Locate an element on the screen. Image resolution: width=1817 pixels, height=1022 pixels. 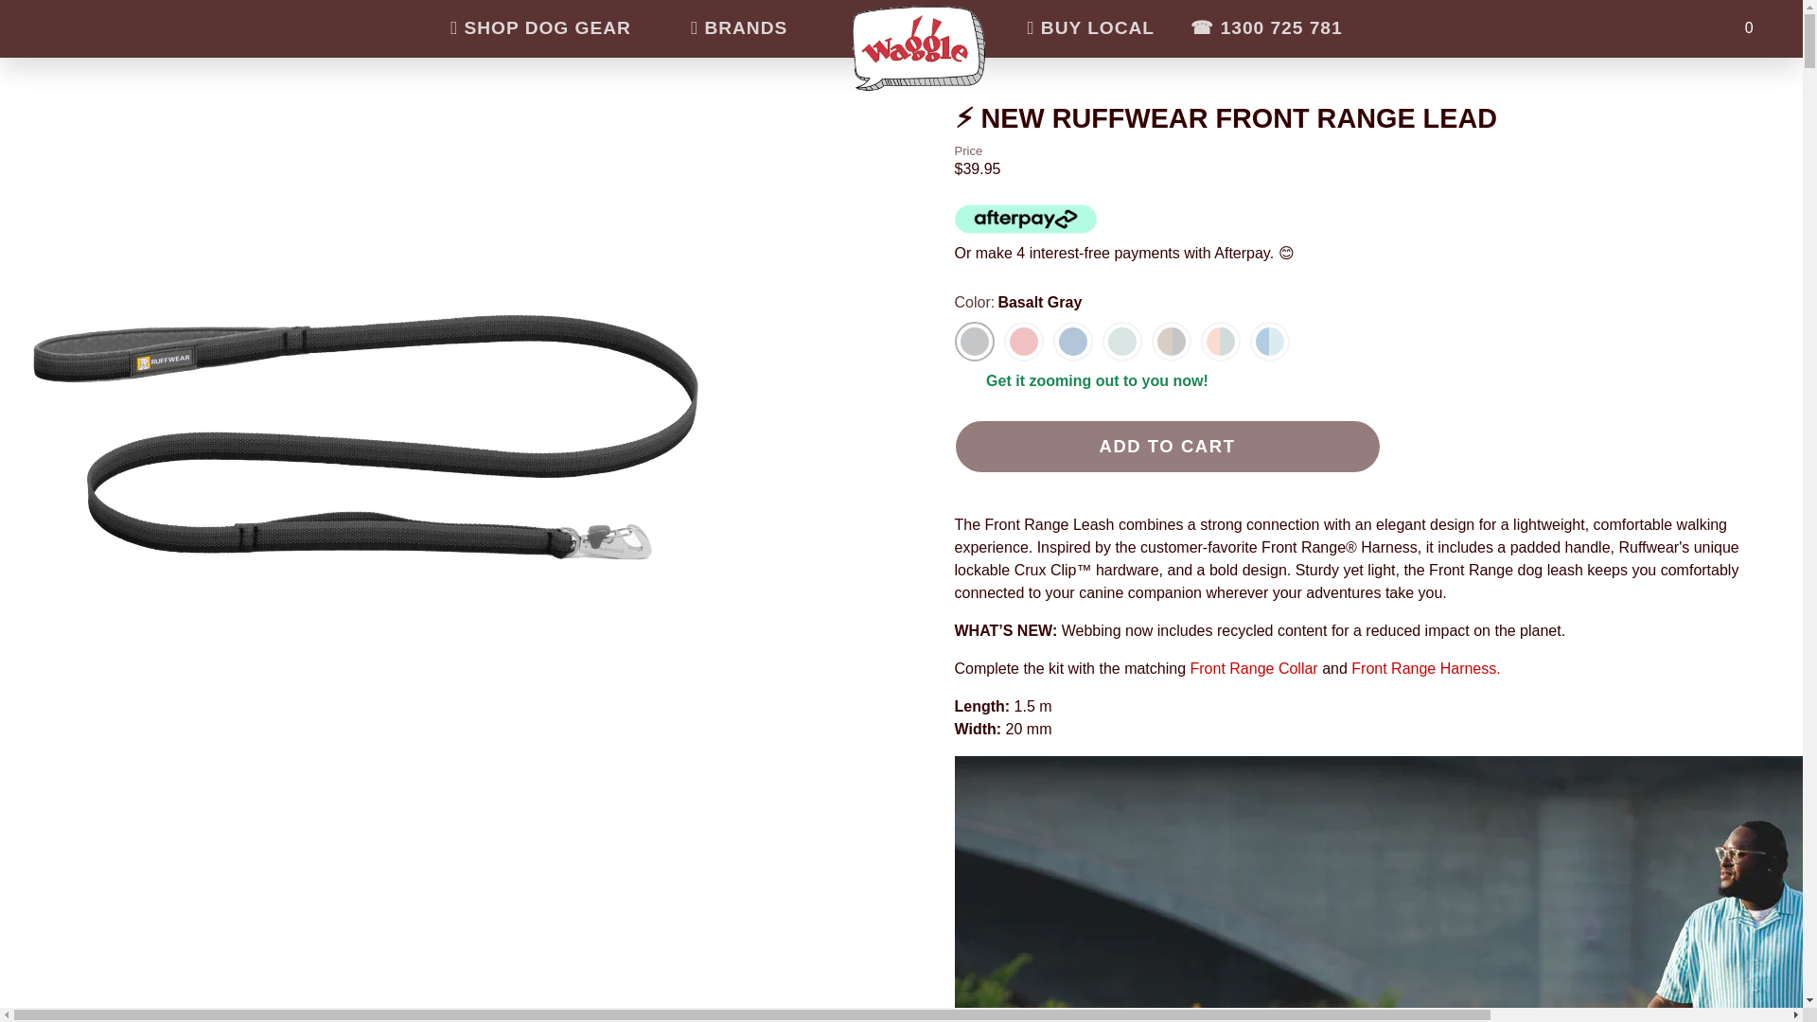
Shop dog collar is located at coordinates (1254, 668).